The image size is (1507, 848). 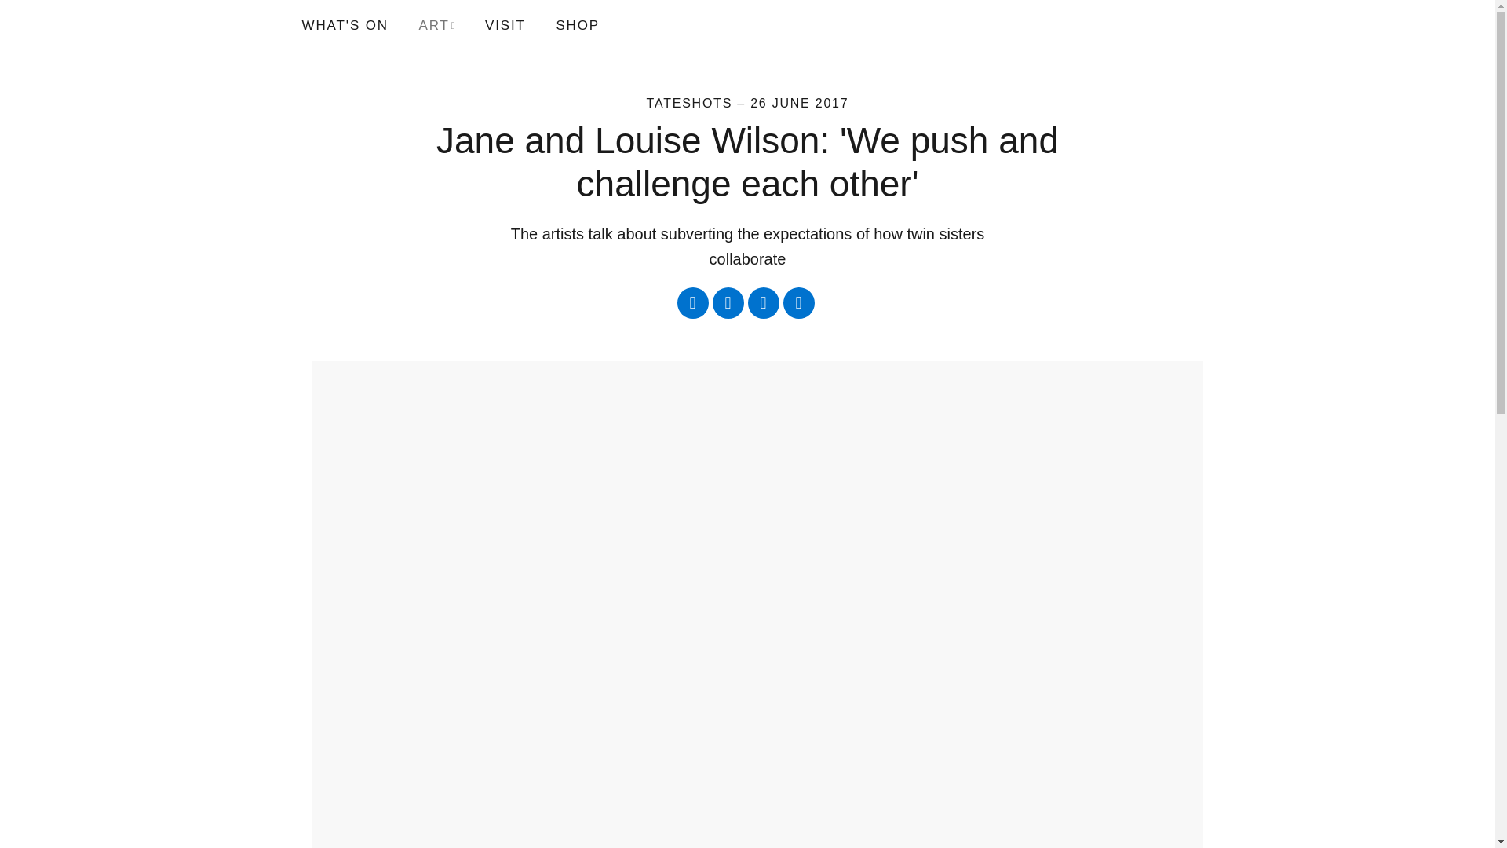 I want to click on WHAT'S ON, so click(x=351, y=25).